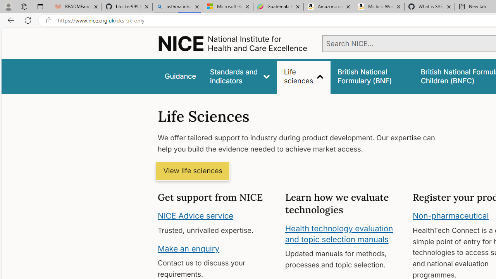 This screenshot has height=279, width=496. What do you see at coordinates (193, 171) in the screenshot?
I see `View life sciences` at bounding box center [193, 171].